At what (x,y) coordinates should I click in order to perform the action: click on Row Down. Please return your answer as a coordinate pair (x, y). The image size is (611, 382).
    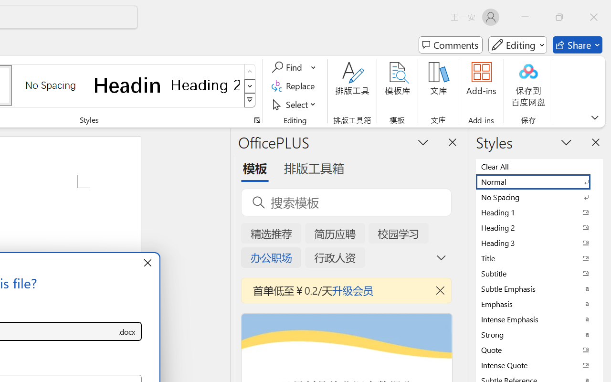
    Looking at the image, I should click on (250, 86).